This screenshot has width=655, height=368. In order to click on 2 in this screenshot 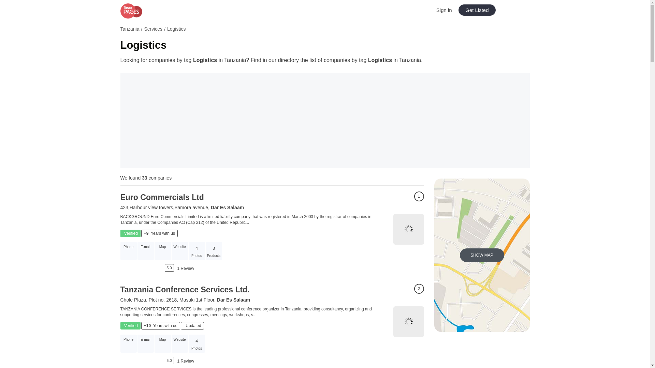, I will do `click(419, 288)`.